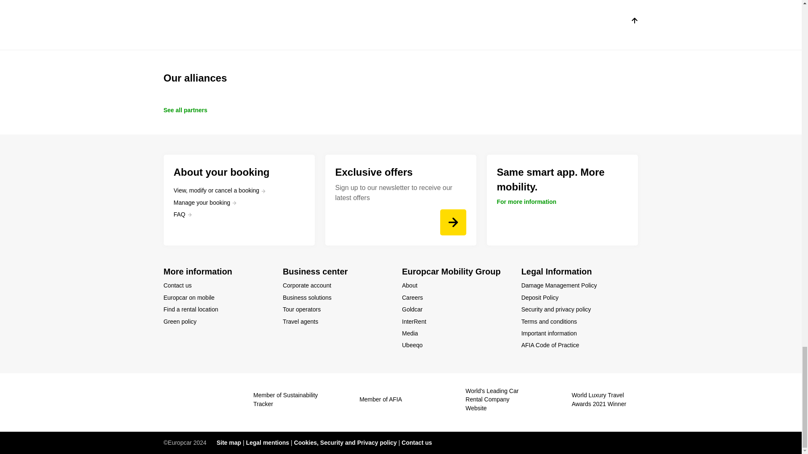  Describe the element at coordinates (634, 22) in the screenshot. I see `top` at that location.